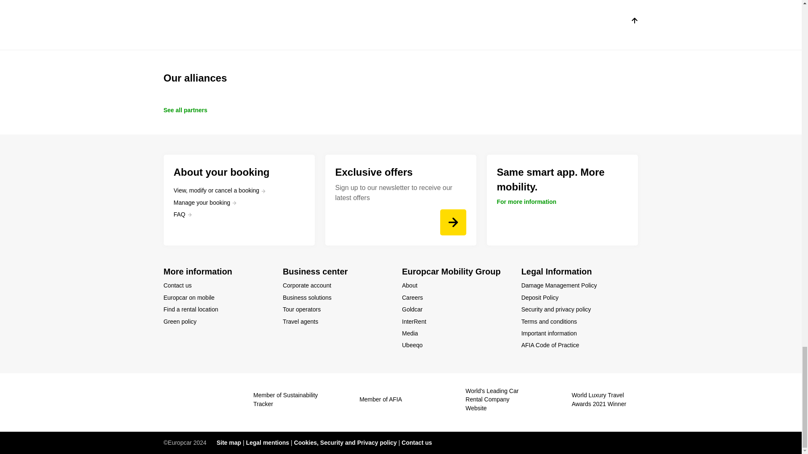  Describe the element at coordinates (634, 22) in the screenshot. I see `top` at that location.